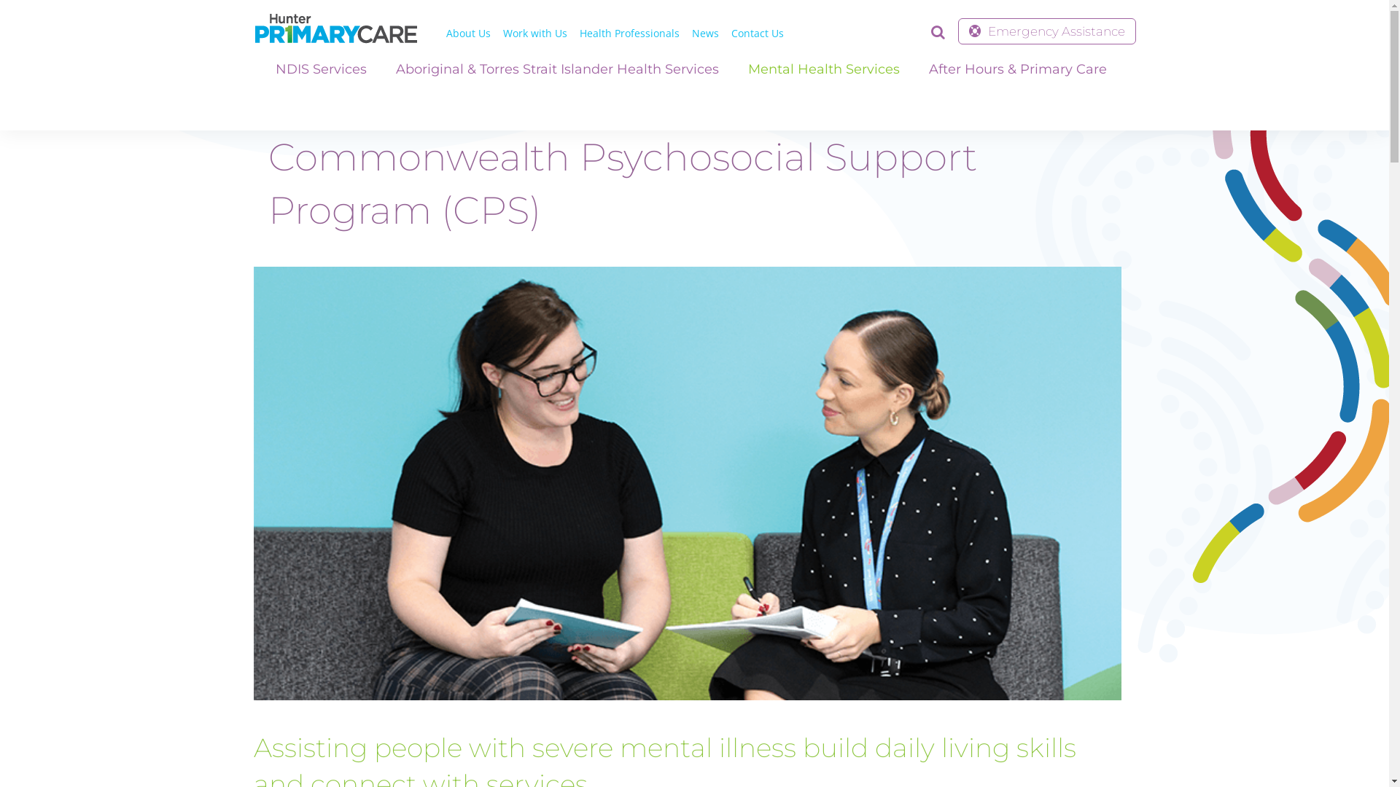  Describe the element at coordinates (629, 34) in the screenshot. I see `Health Professionals` at that location.